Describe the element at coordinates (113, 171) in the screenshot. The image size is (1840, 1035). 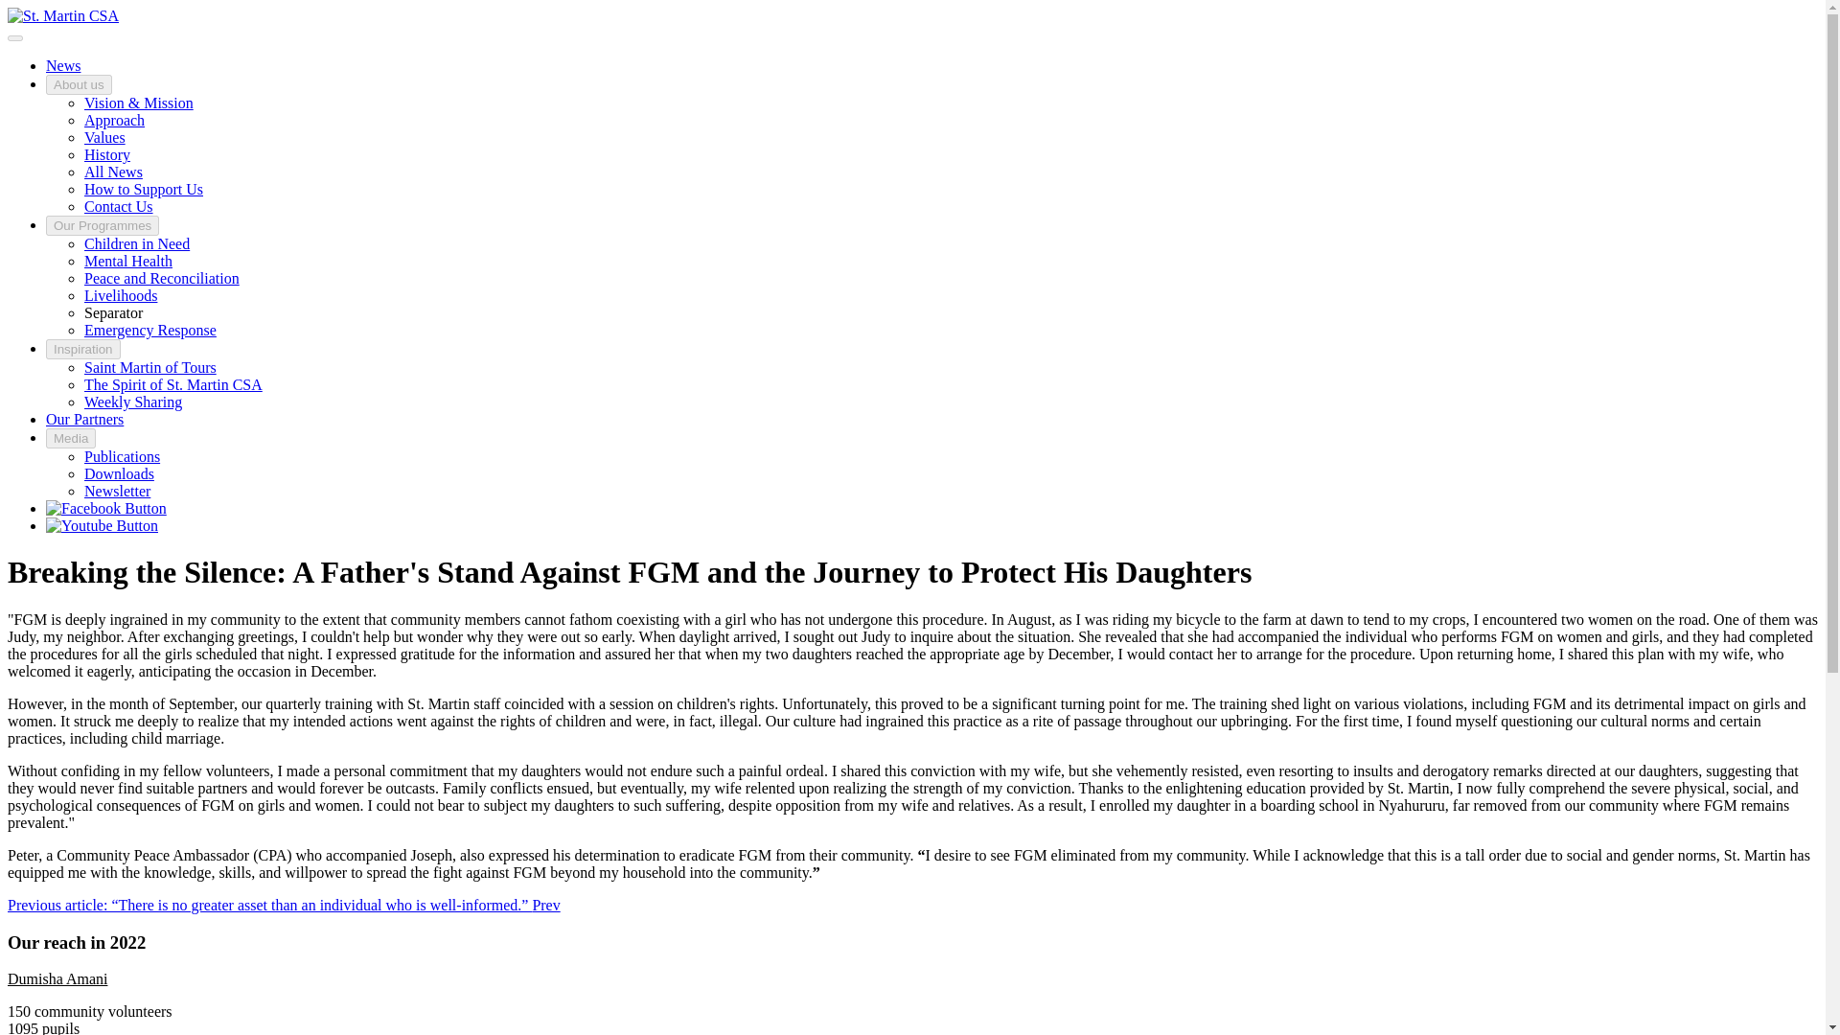
I see `All News` at that location.